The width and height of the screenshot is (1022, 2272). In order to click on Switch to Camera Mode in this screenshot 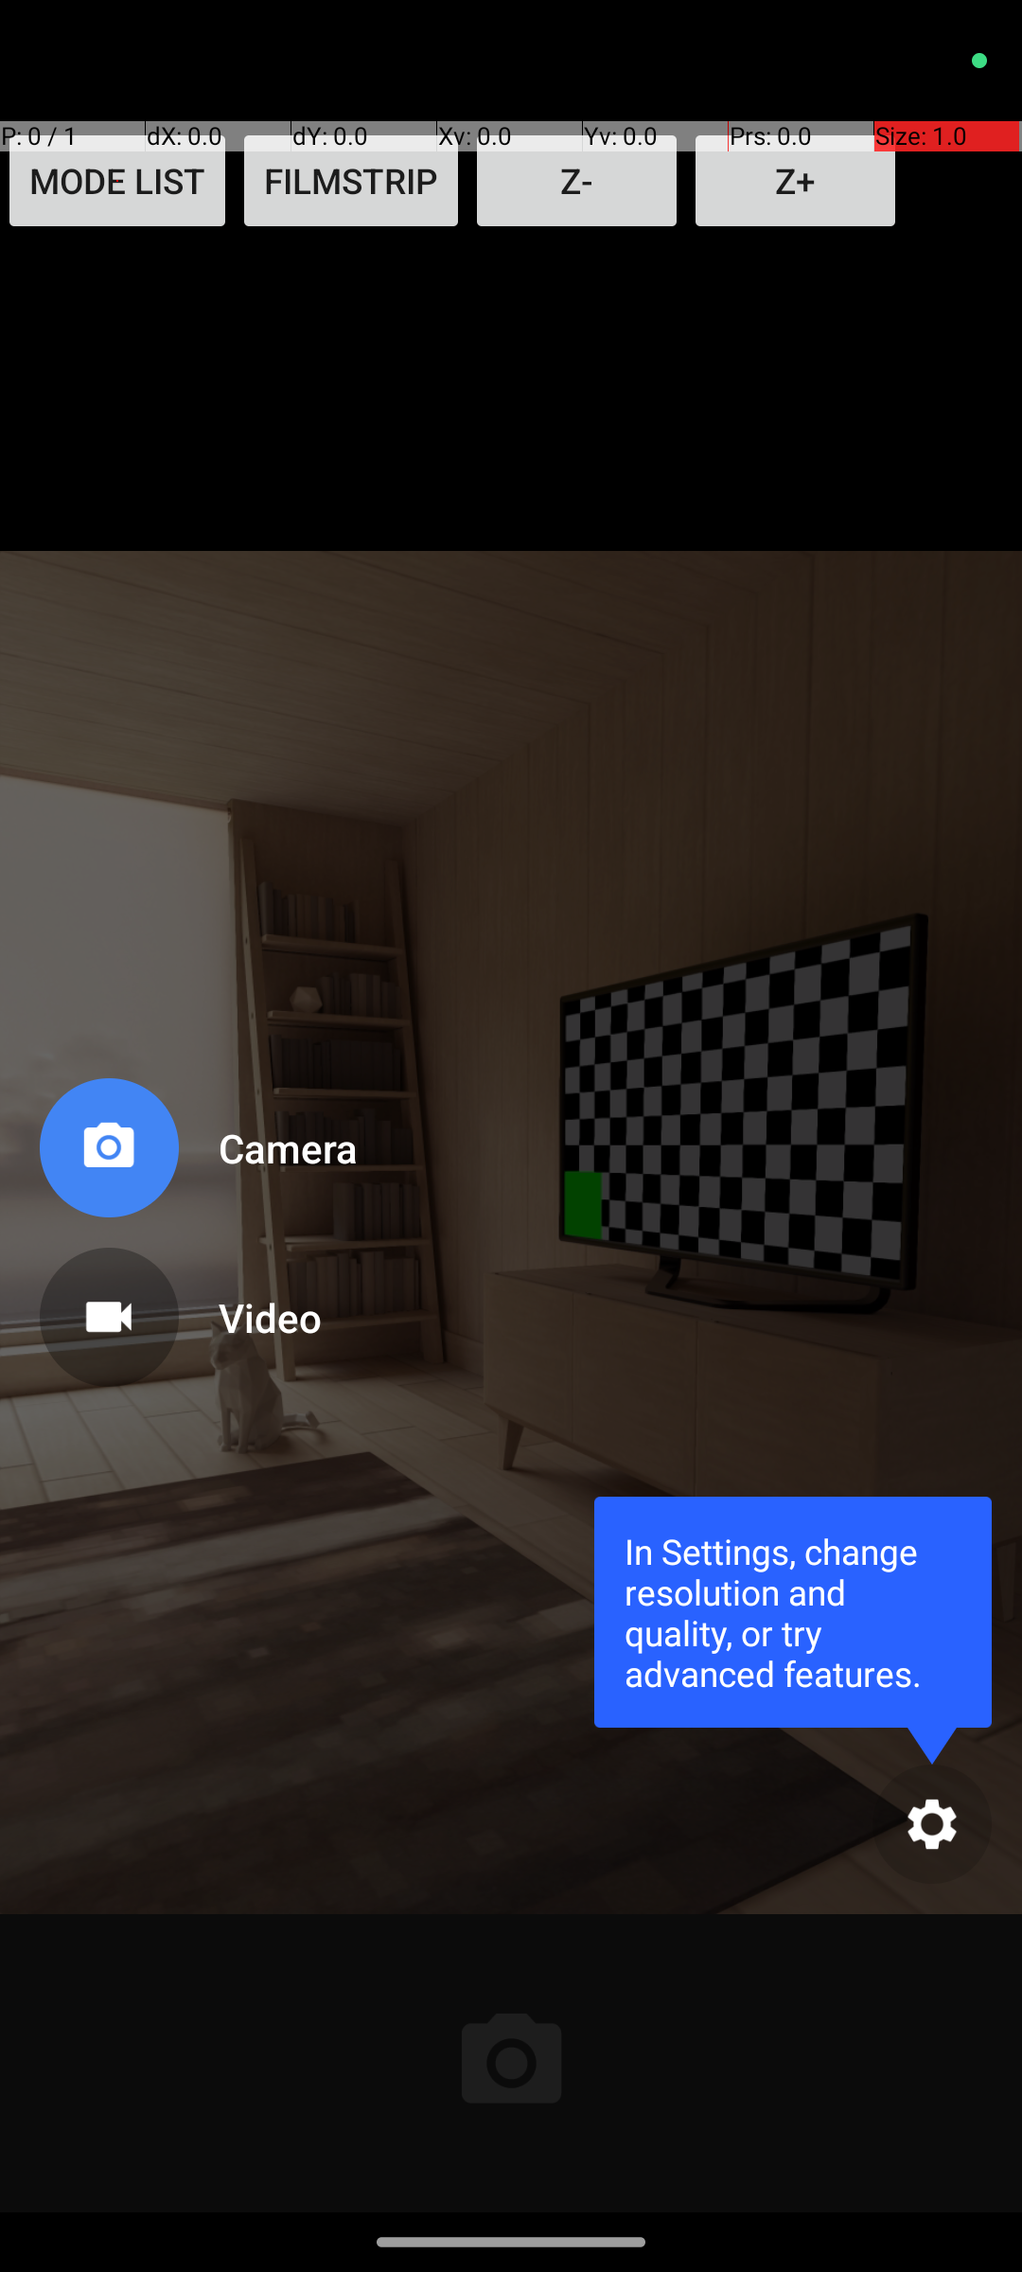, I will do `click(195, 1155)`.